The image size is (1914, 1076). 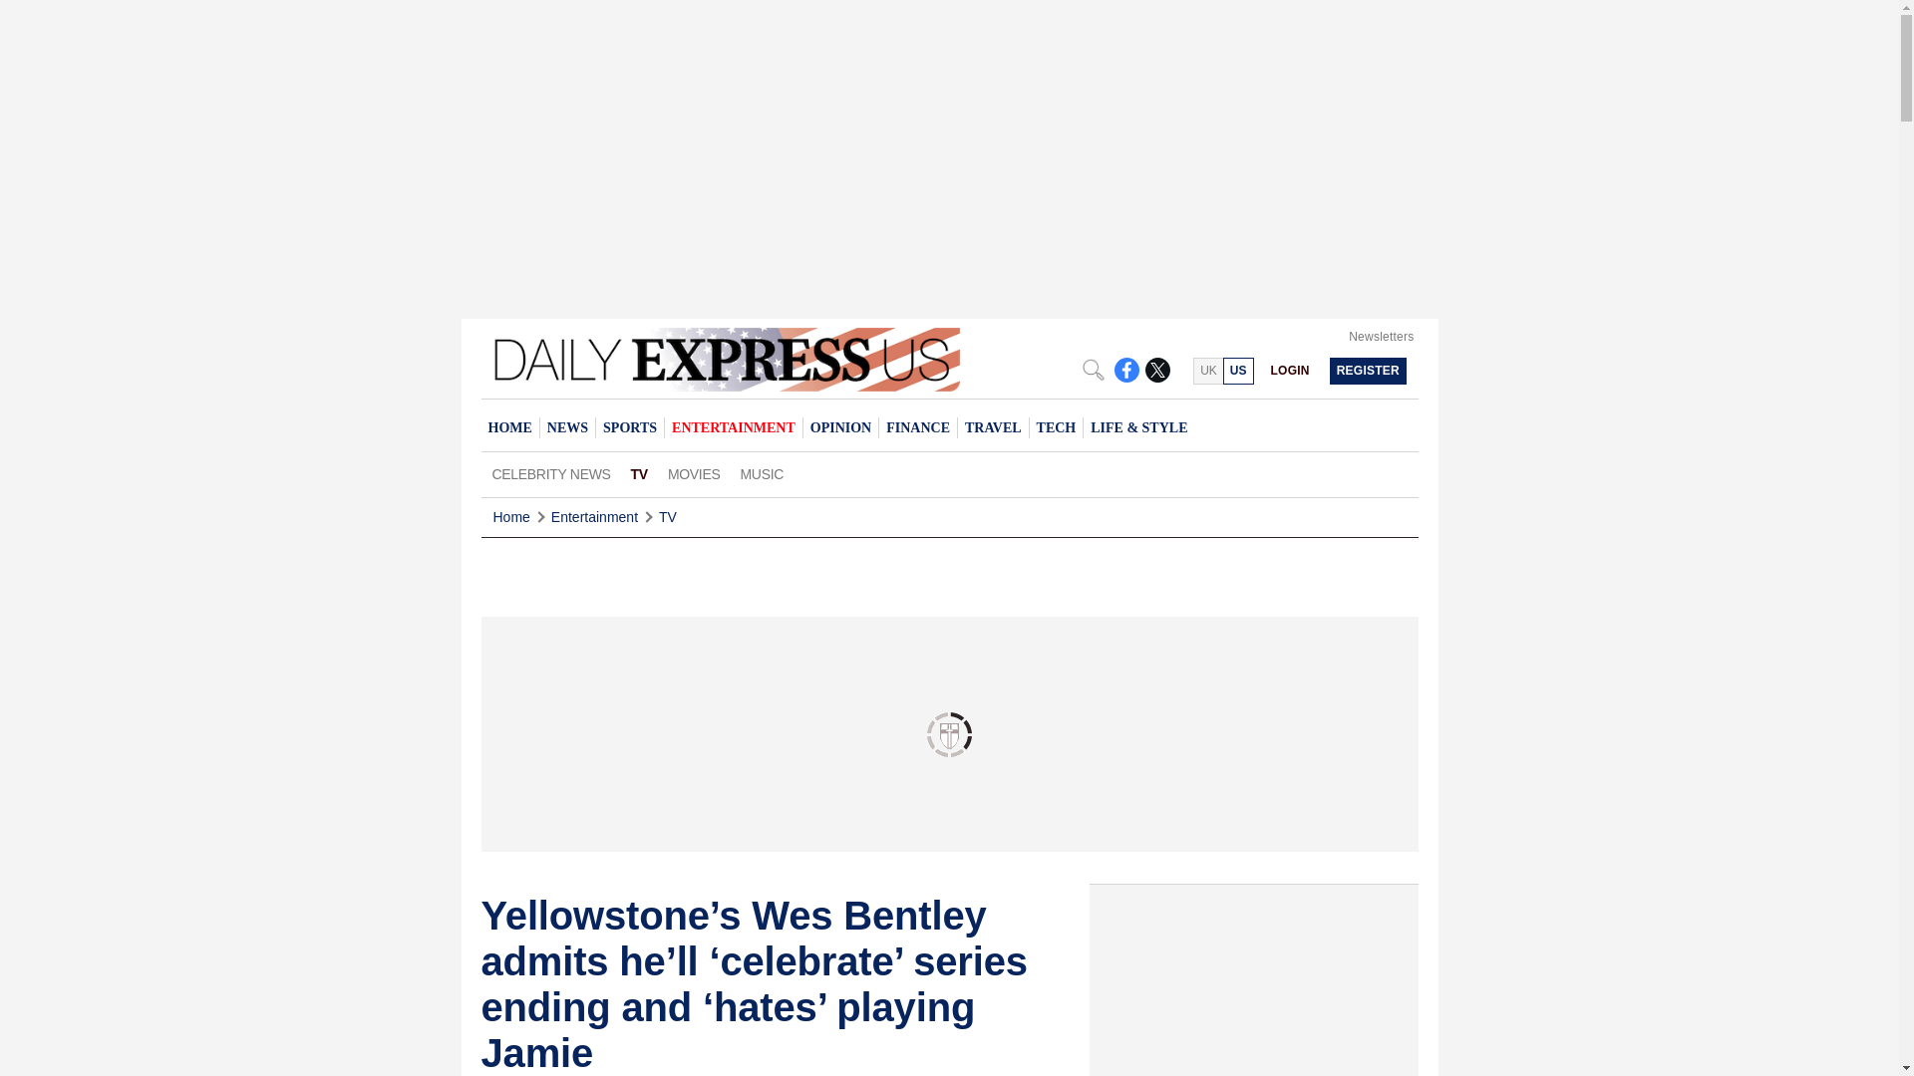 What do you see at coordinates (508, 427) in the screenshot?
I see `HOME` at bounding box center [508, 427].